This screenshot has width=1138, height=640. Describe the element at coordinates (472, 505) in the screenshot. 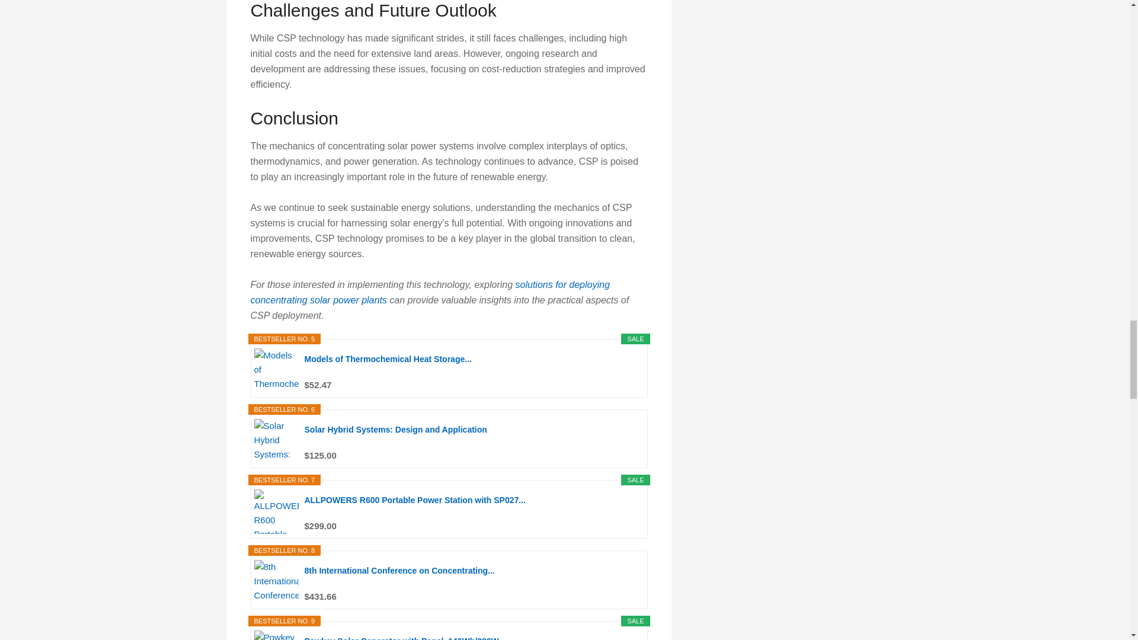

I see `ALLPOWERS R600 Portable Power Station with SP027...` at that location.